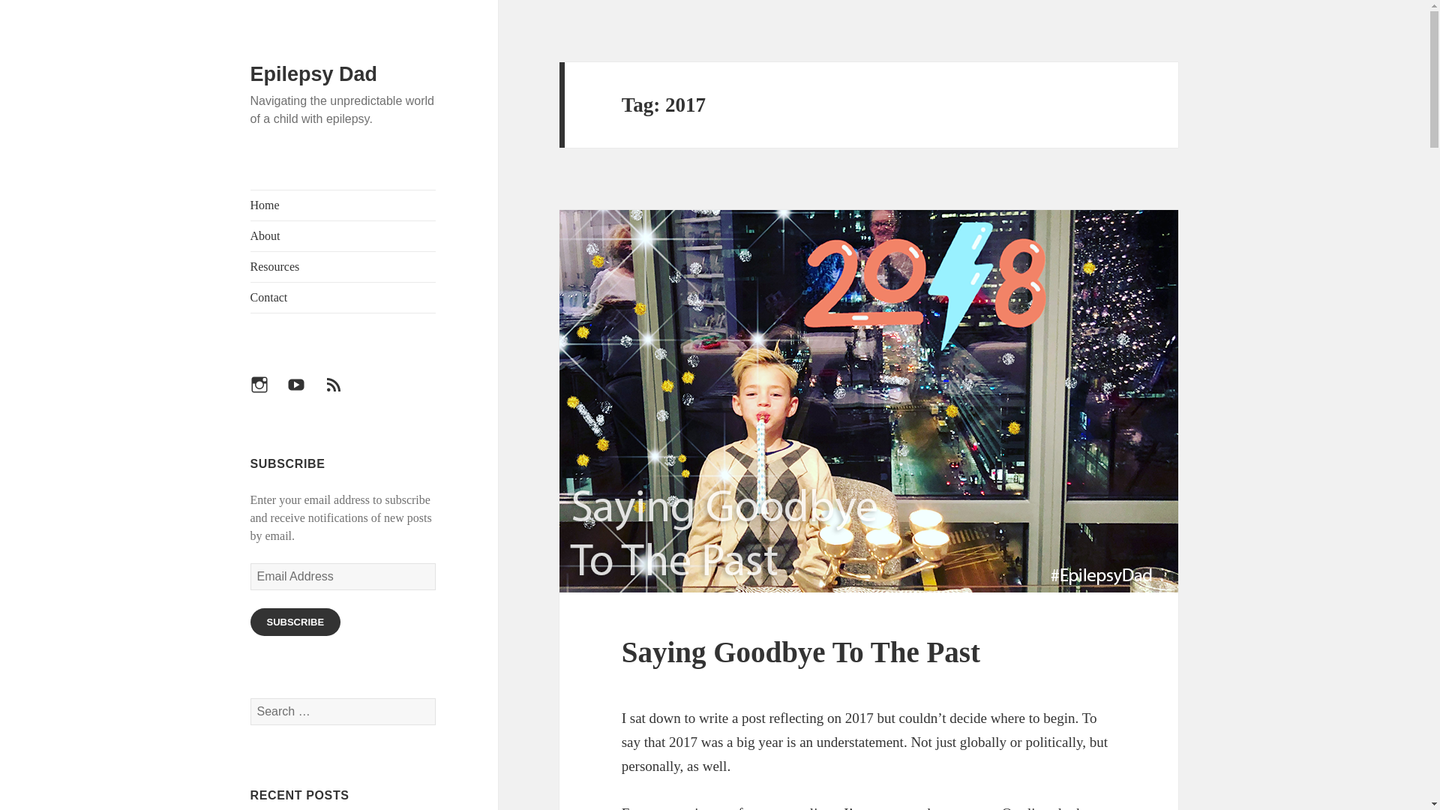 This screenshot has height=810, width=1440. I want to click on About, so click(343, 235).